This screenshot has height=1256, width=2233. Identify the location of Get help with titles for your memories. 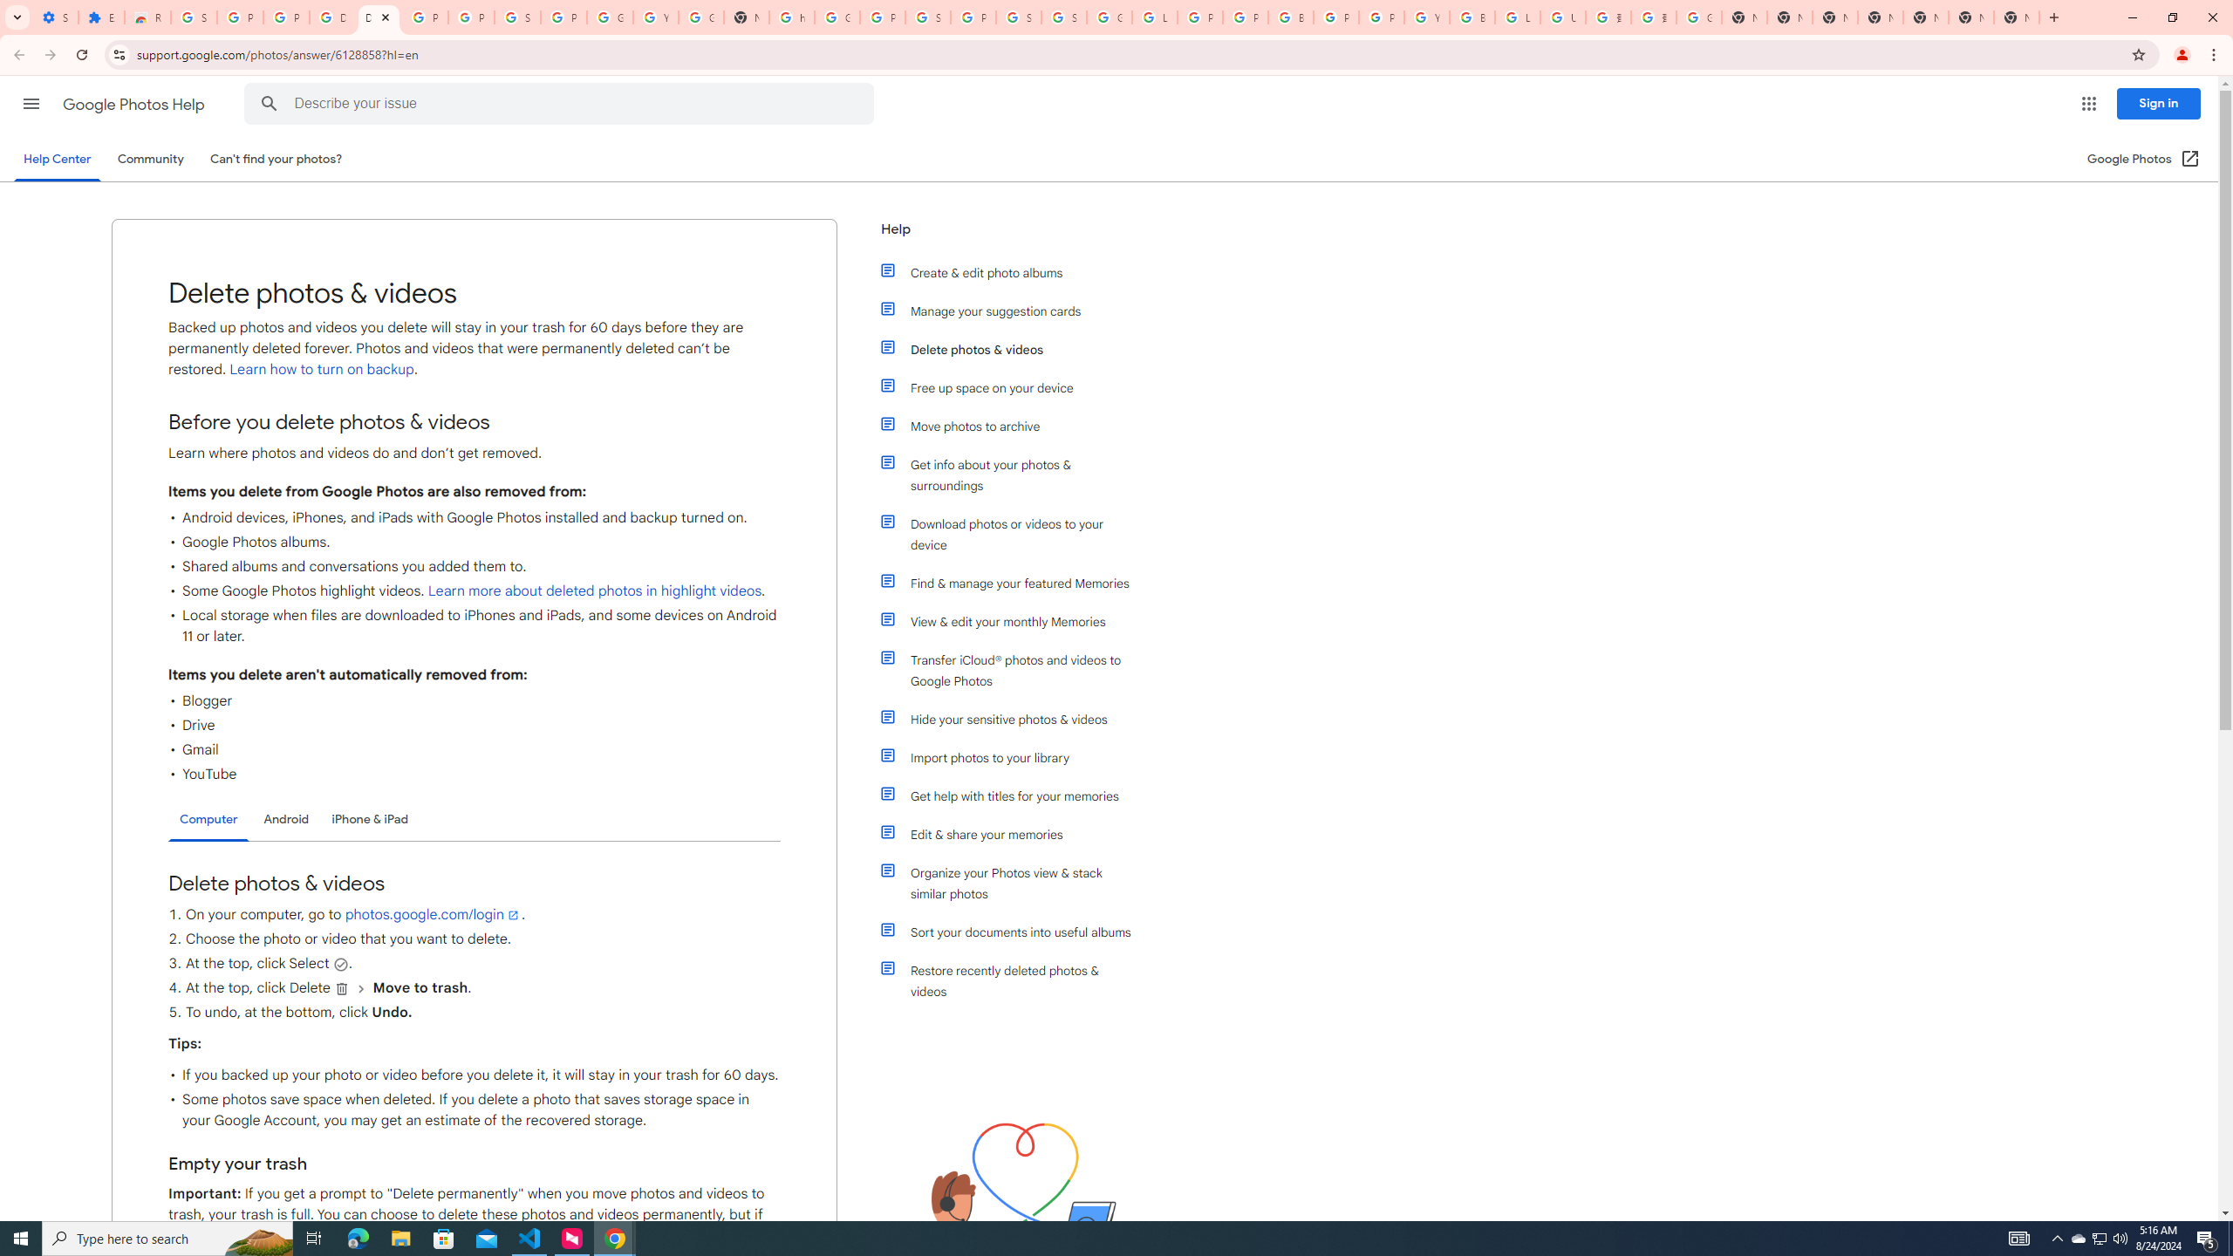
(1014, 795).